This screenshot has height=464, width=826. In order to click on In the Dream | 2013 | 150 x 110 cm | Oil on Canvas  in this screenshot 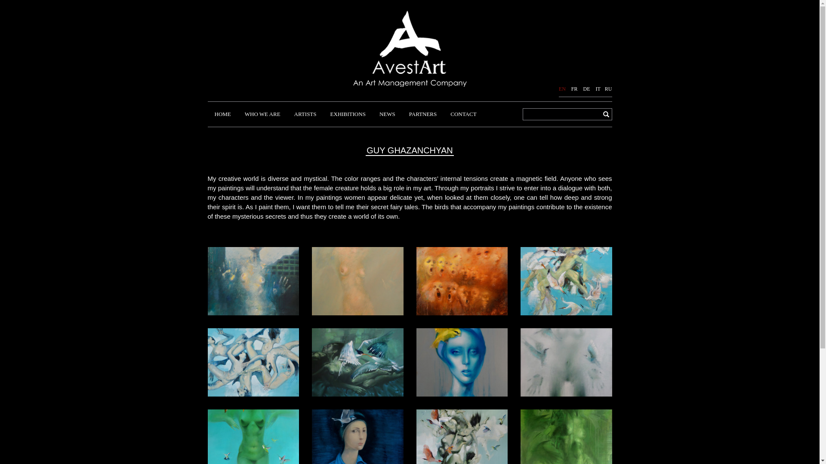, I will do `click(566, 443)`.